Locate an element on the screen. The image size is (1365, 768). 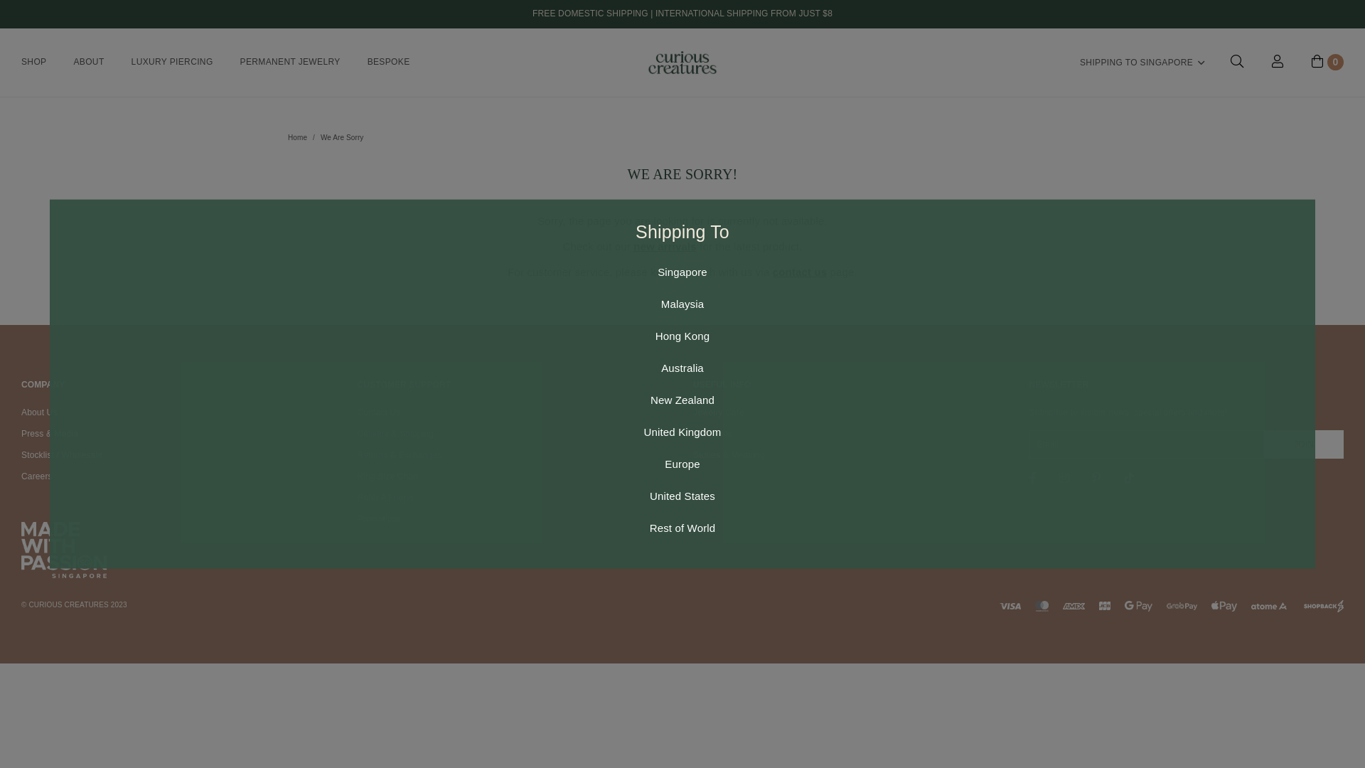
Stocklist / Wholesale is located at coordinates (62, 456).